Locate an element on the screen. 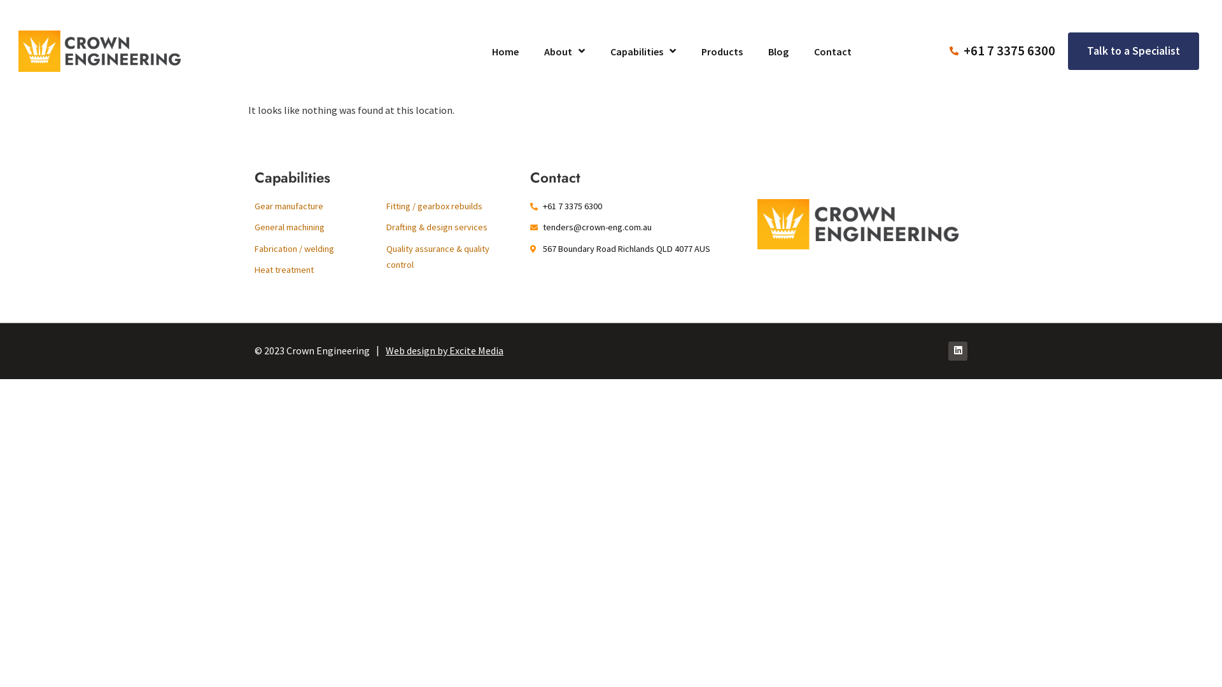 Image resolution: width=1222 pixels, height=687 pixels. Talk to a Specialist is located at coordinates (1134, 51).